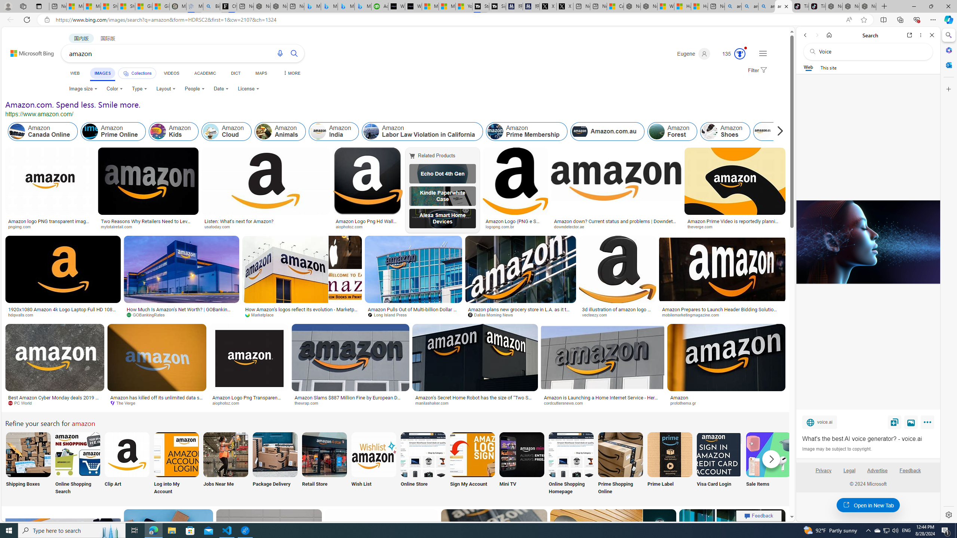 The height and width of the screenshot is (538, 957). I want to click on Amazon.com.au, so click(607, 132).